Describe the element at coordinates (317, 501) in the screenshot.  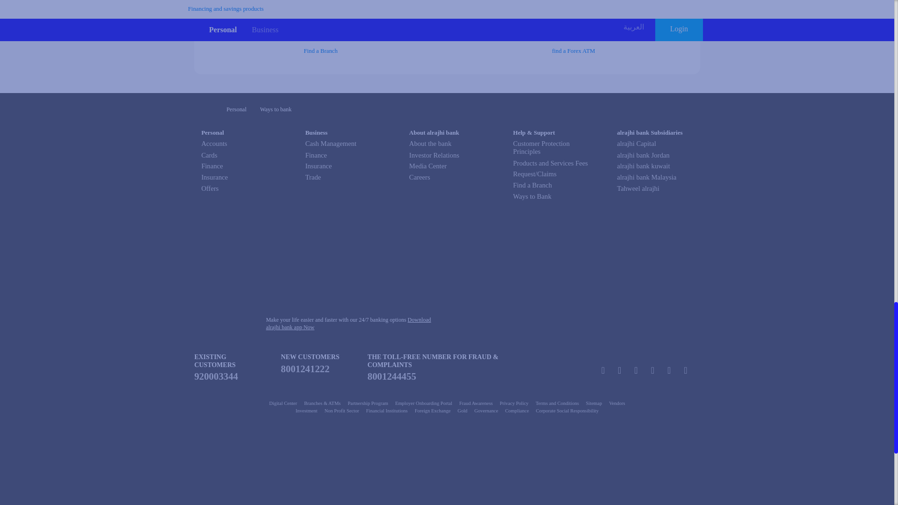
I see `Alrajhi urpay` at that location.